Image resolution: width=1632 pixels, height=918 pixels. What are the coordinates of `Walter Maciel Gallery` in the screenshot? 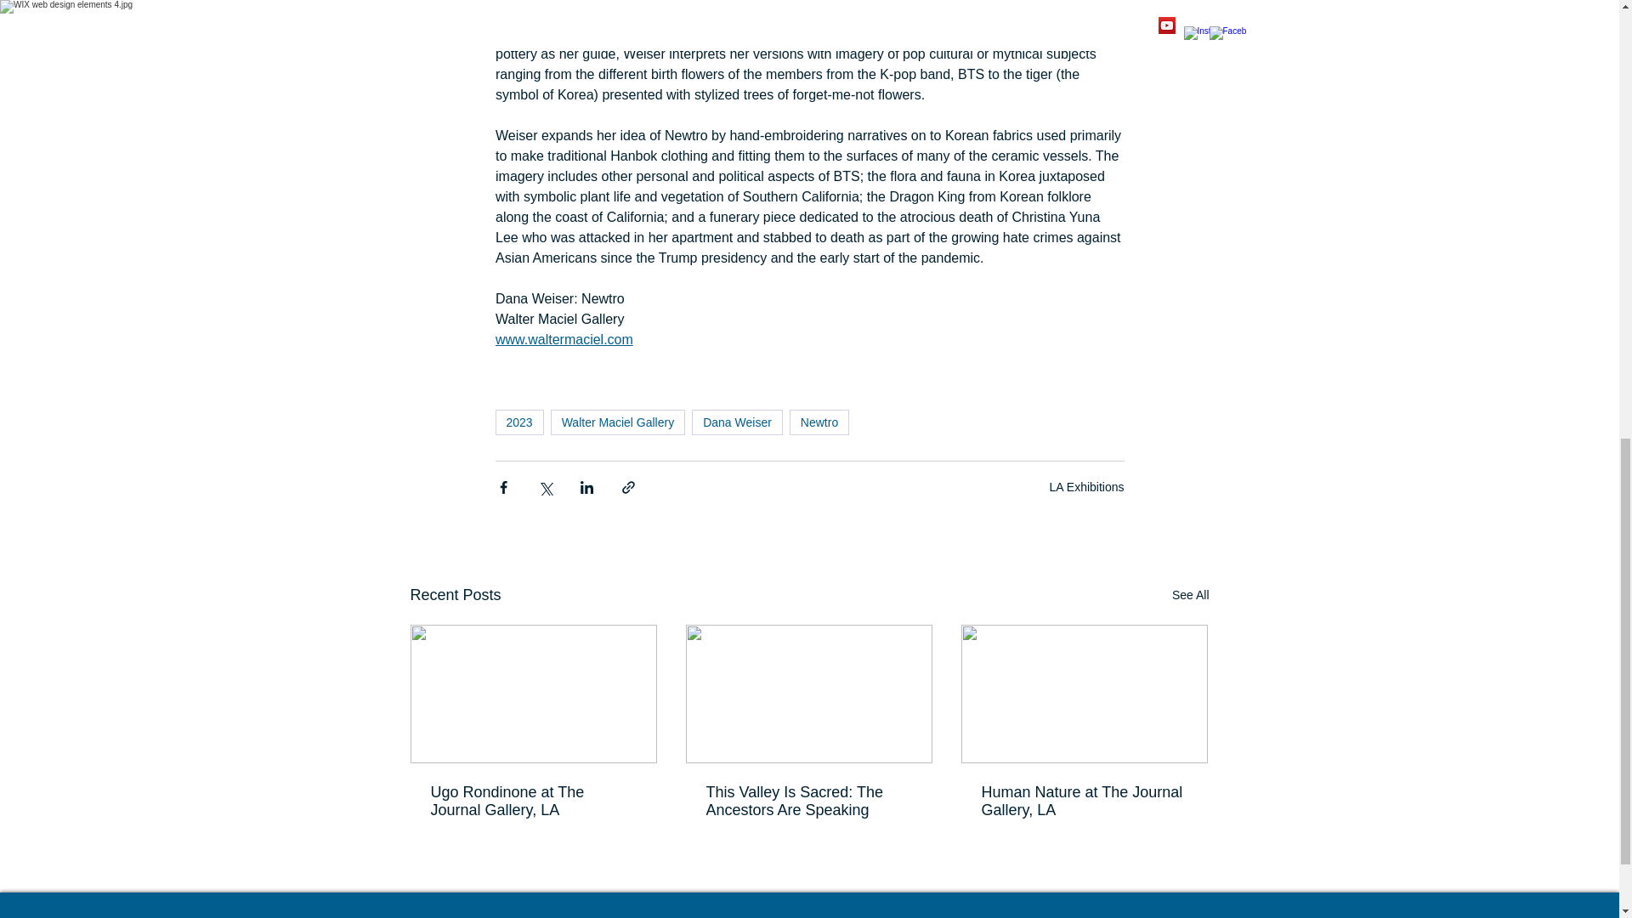 It's located at (618, 422).